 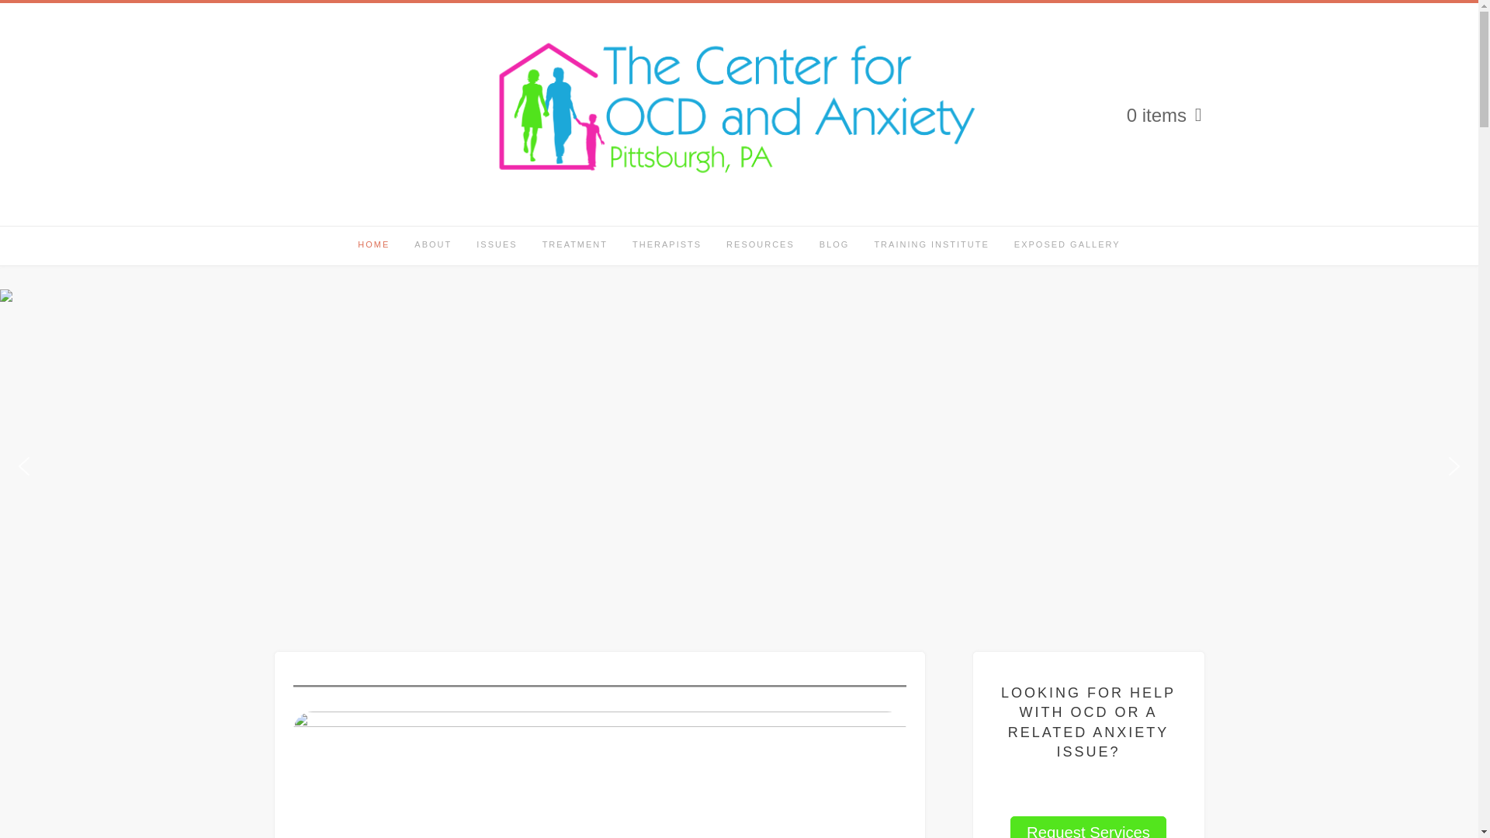 I want to click on ISSUES, so click(x=496, y=245).